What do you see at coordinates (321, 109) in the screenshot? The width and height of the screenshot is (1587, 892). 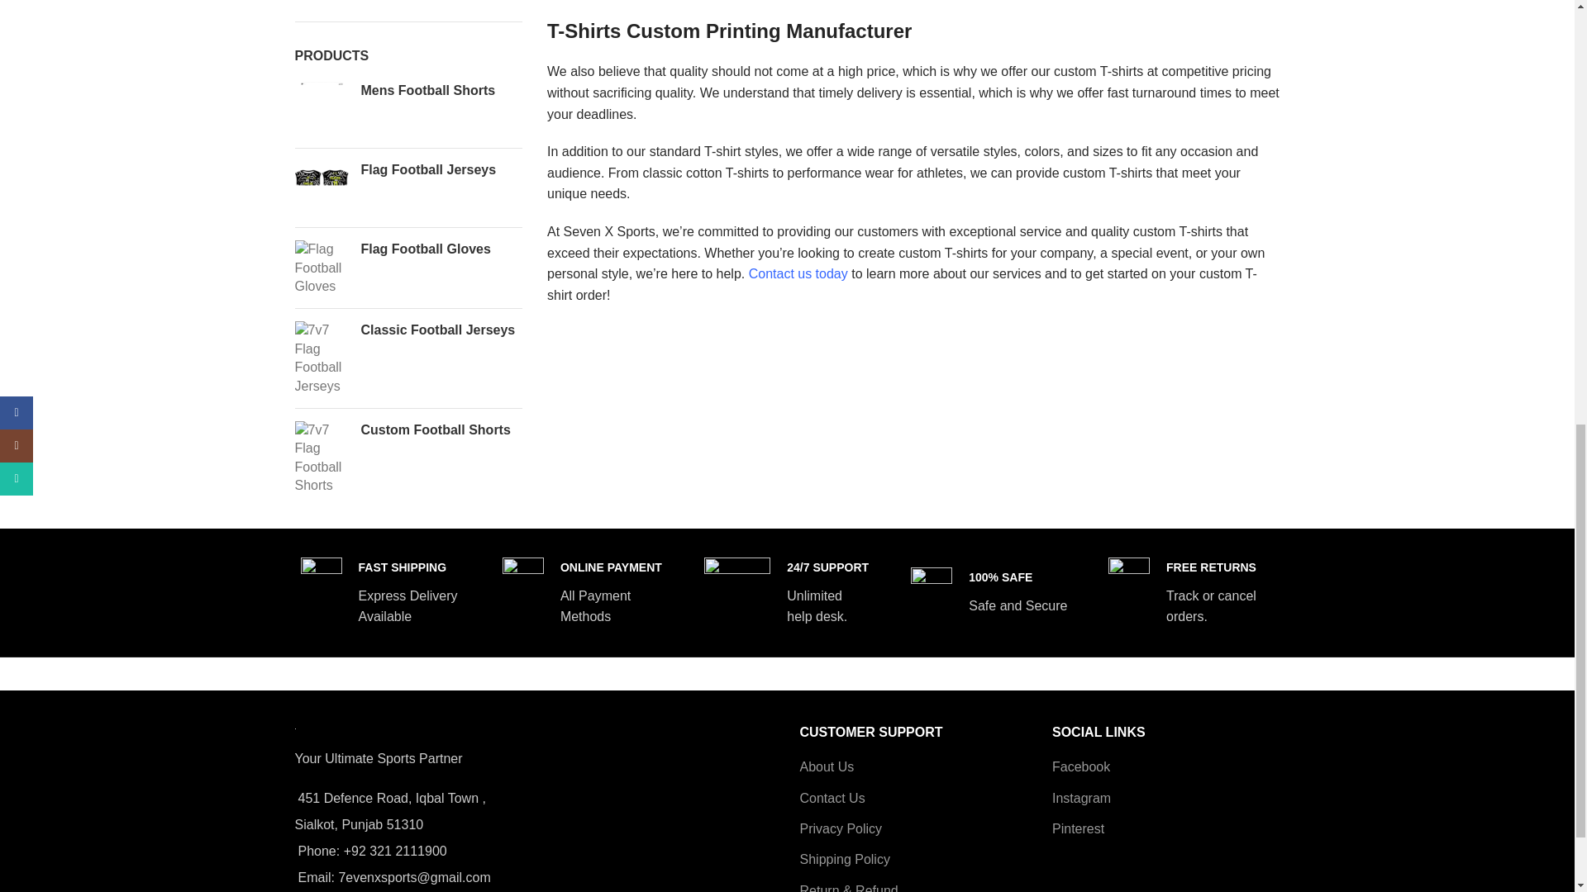 I see `Mens Football Shorts` at bounding box center [321, 109].